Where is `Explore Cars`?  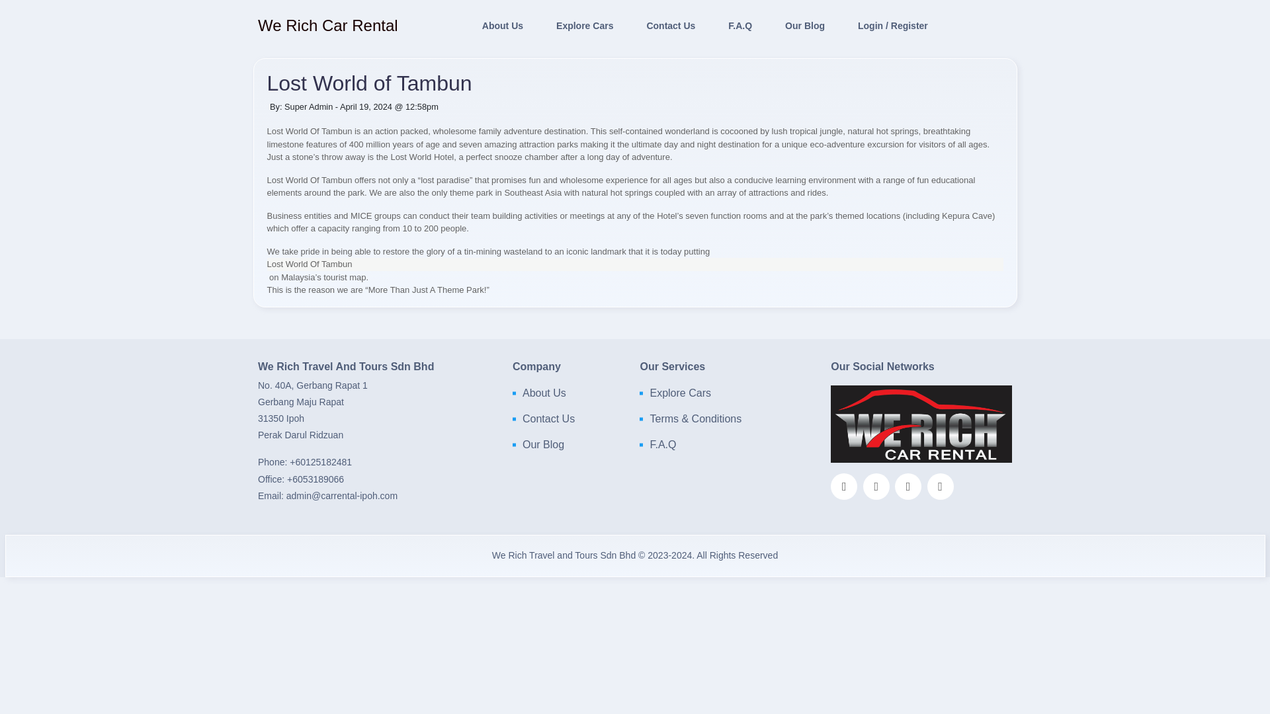 Explore Cars is located at coordinates (585, 26).